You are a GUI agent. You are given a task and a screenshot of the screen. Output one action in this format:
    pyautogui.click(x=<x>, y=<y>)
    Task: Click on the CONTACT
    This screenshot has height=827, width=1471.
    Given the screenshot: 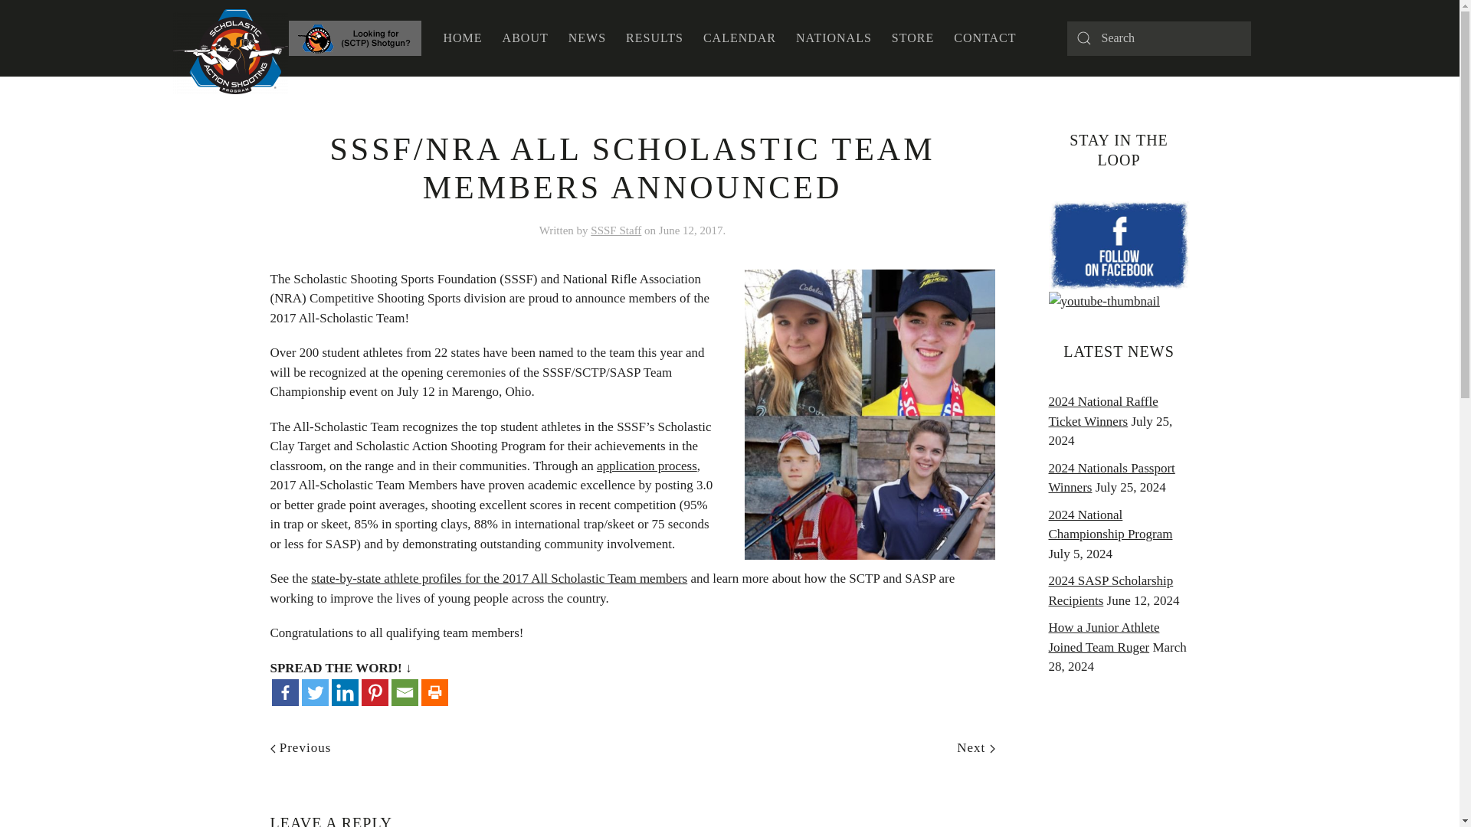 What is the action you would take?
    pyautogui.click(x=984, y=38)
    